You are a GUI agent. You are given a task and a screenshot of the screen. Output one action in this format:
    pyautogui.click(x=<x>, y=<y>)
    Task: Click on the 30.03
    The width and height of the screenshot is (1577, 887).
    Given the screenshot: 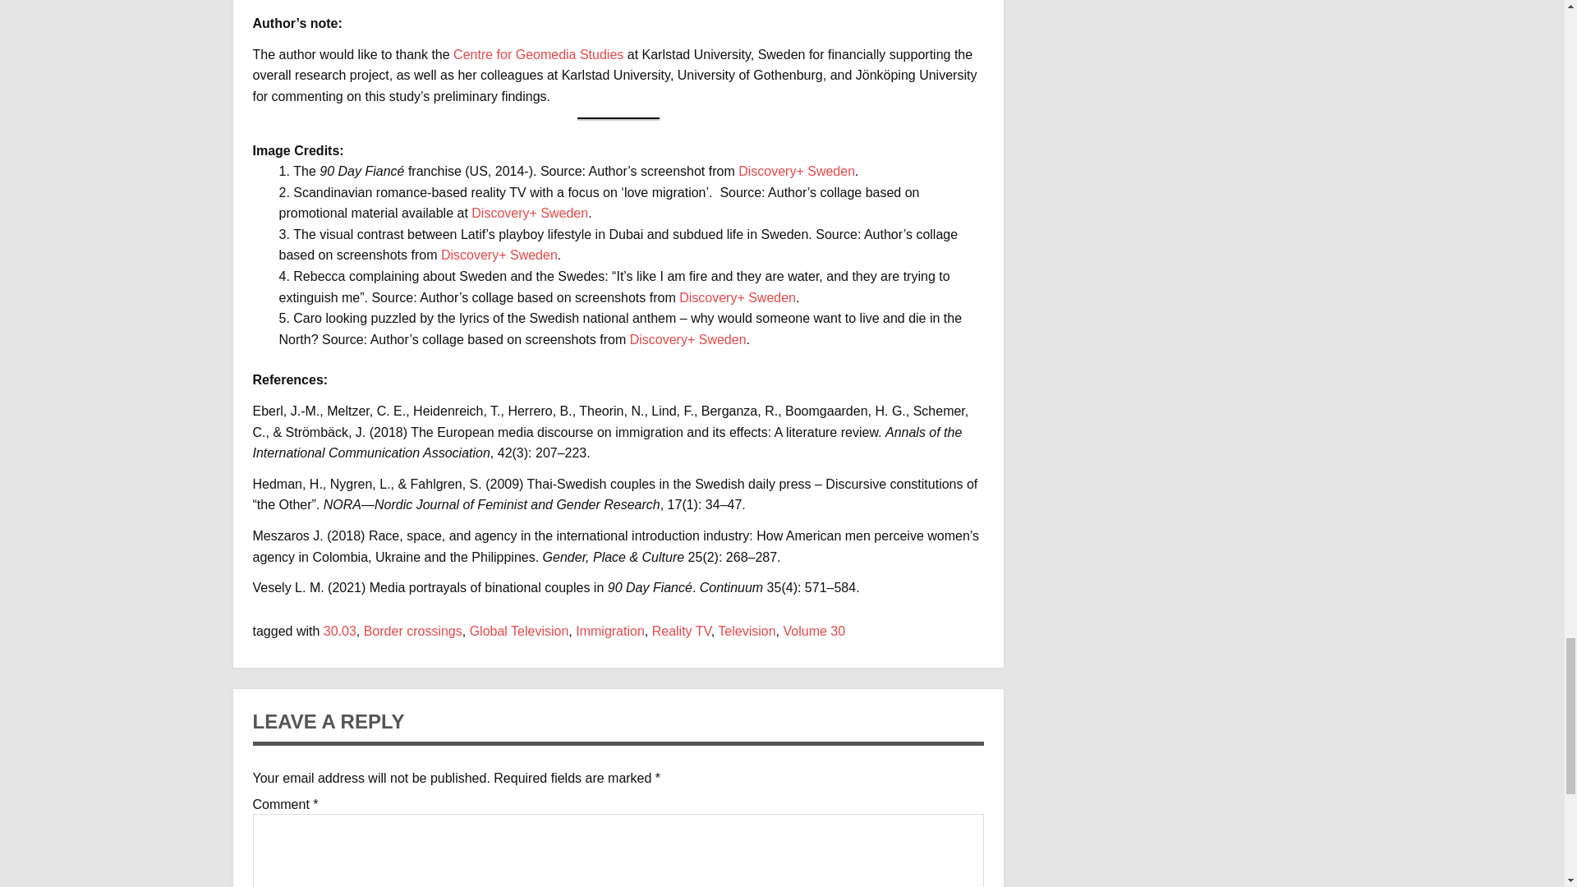 What is the action you would take?
    pyautogui.click(x=339, y=631)
    